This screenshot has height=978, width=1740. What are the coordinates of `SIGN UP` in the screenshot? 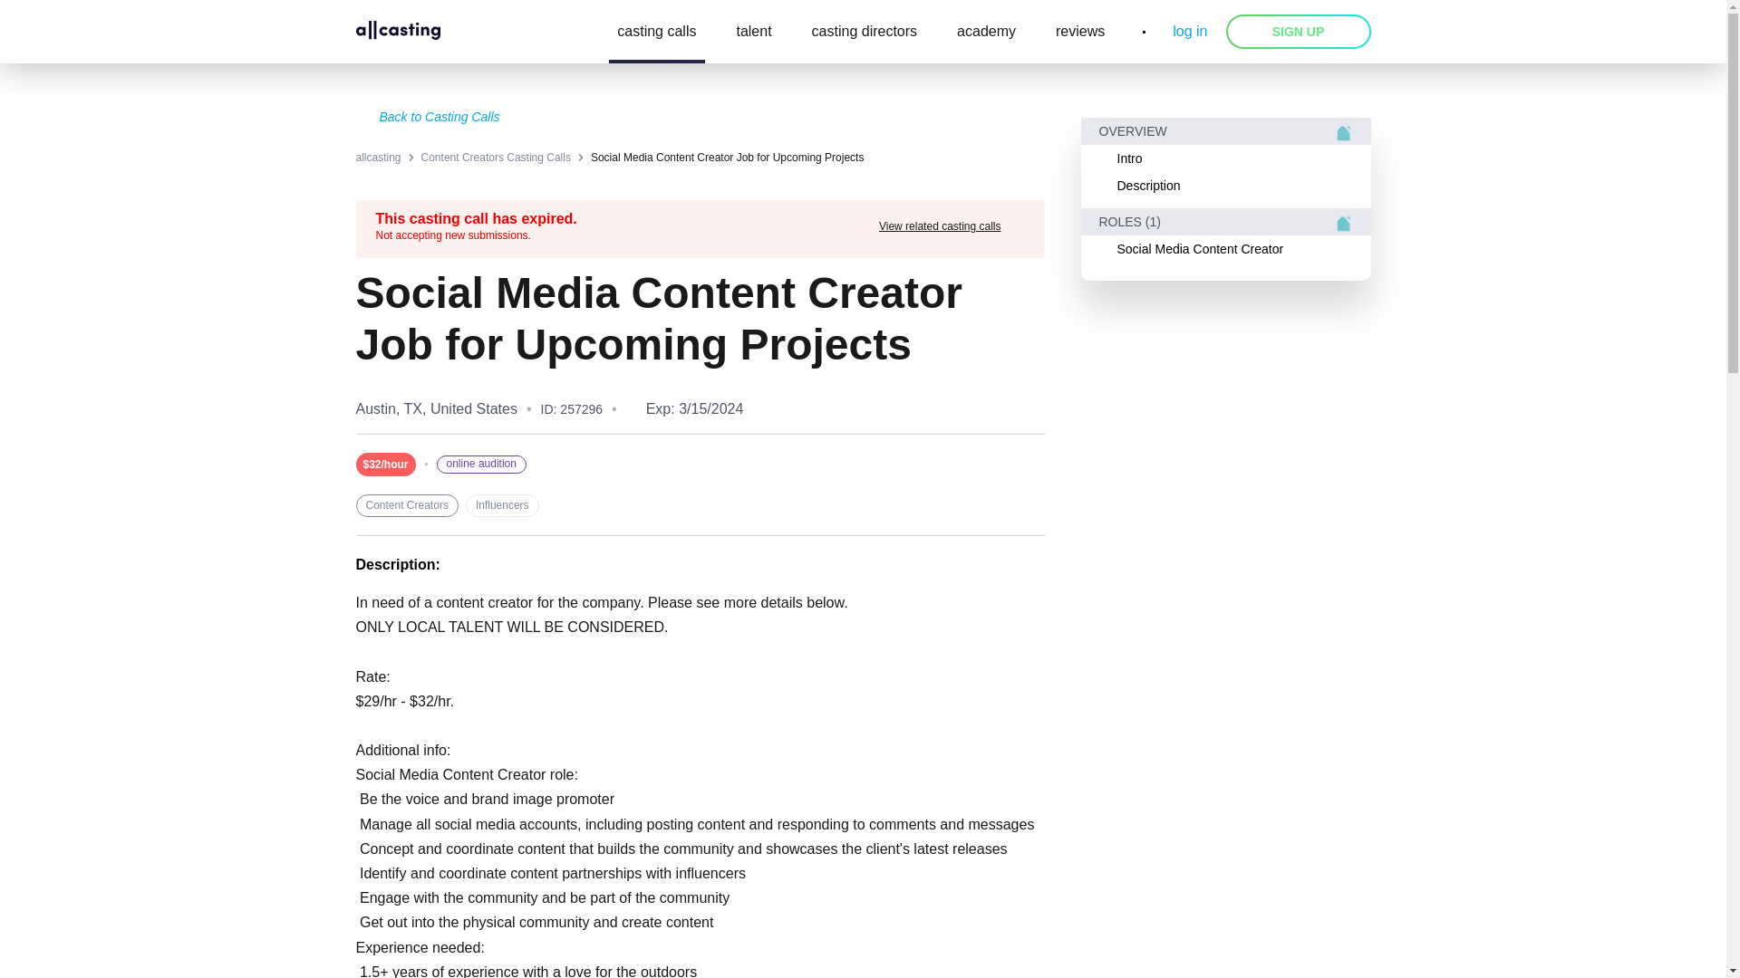 It's located at (1298, 32).